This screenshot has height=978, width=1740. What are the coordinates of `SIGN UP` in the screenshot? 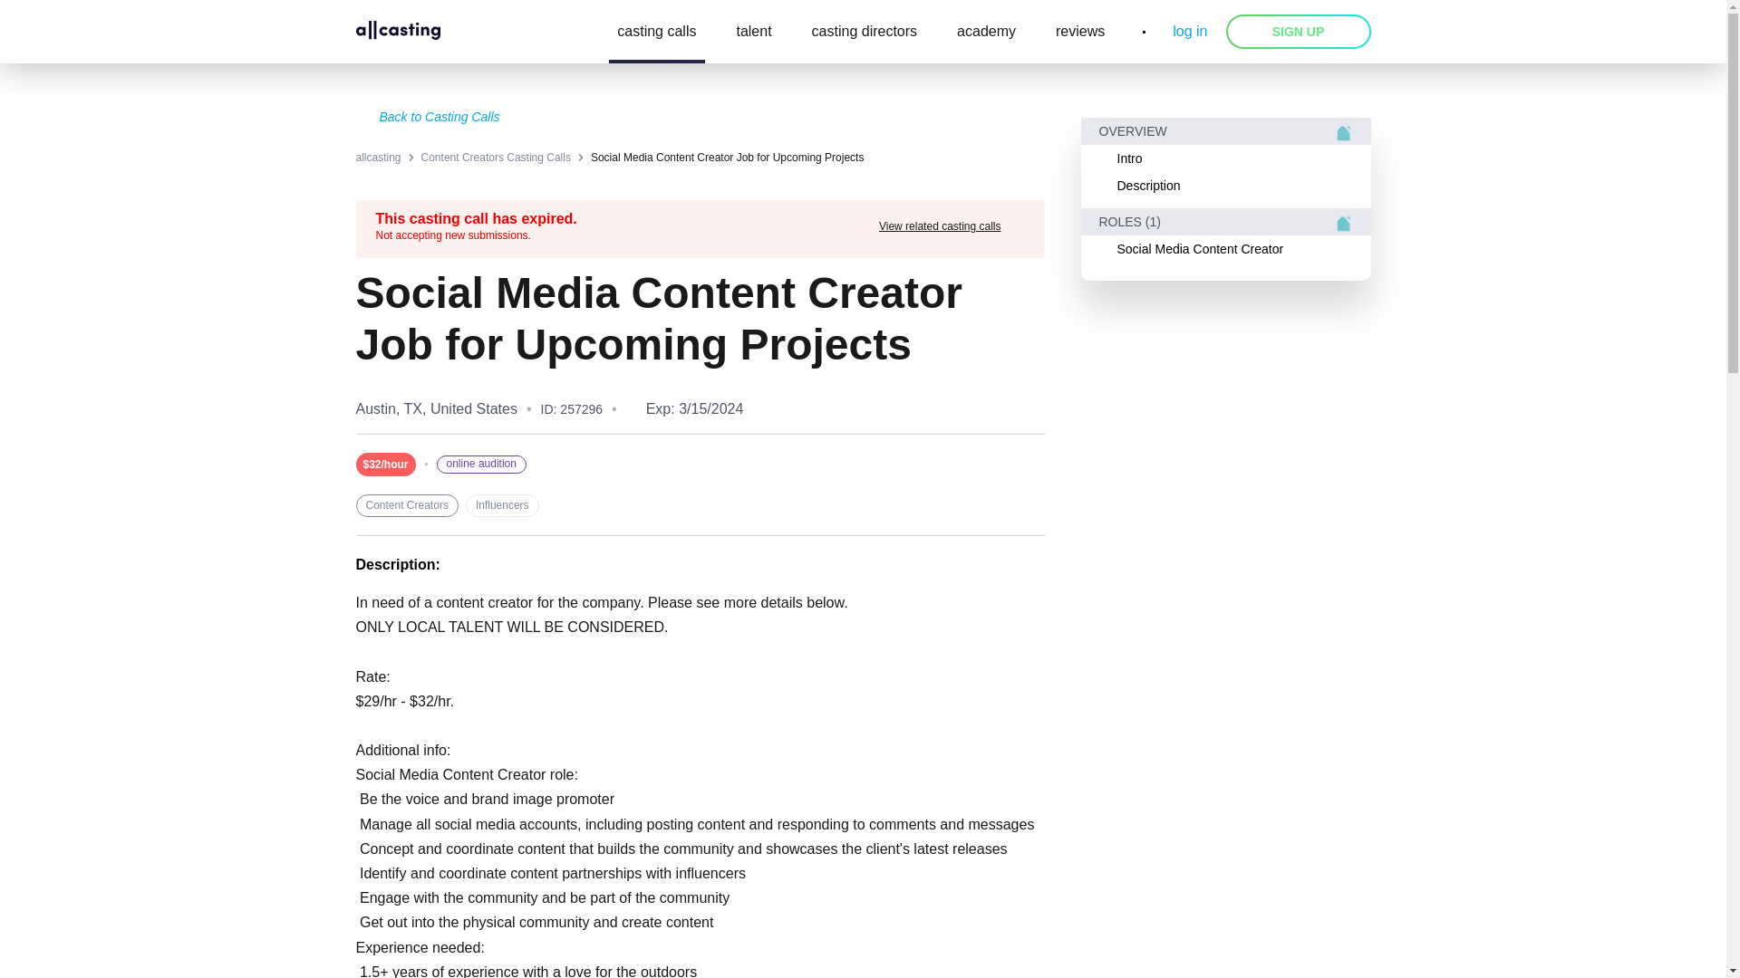 It's located at (1298, 32).